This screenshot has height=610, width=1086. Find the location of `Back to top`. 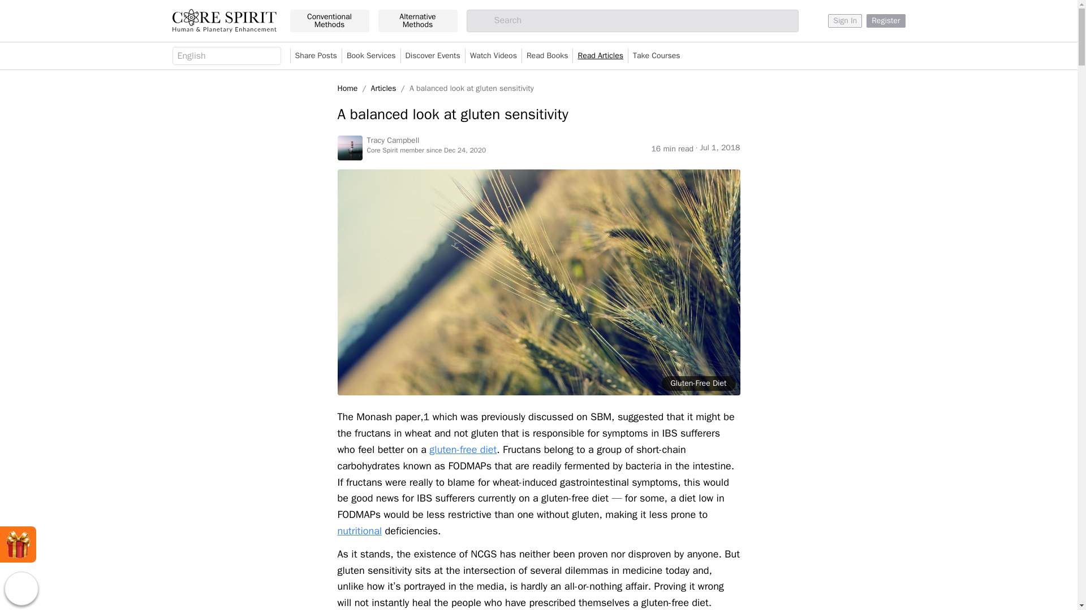

Back to top is located at coordinates (21, 589).